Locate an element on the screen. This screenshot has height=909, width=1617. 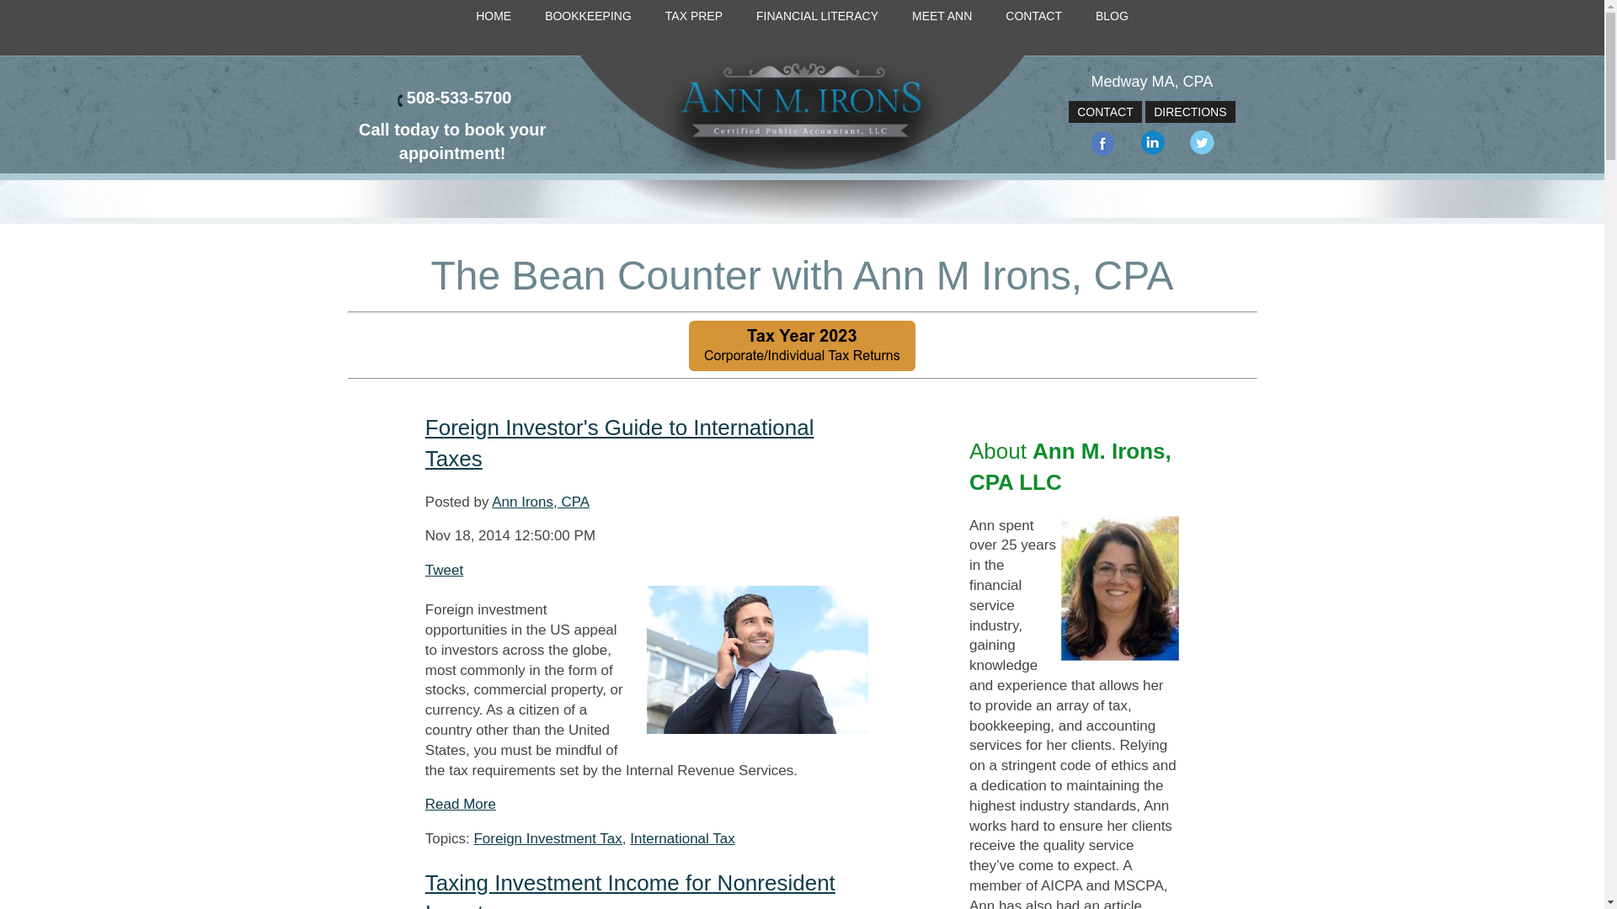
CONTACT is located at coordinates (1033, 17).